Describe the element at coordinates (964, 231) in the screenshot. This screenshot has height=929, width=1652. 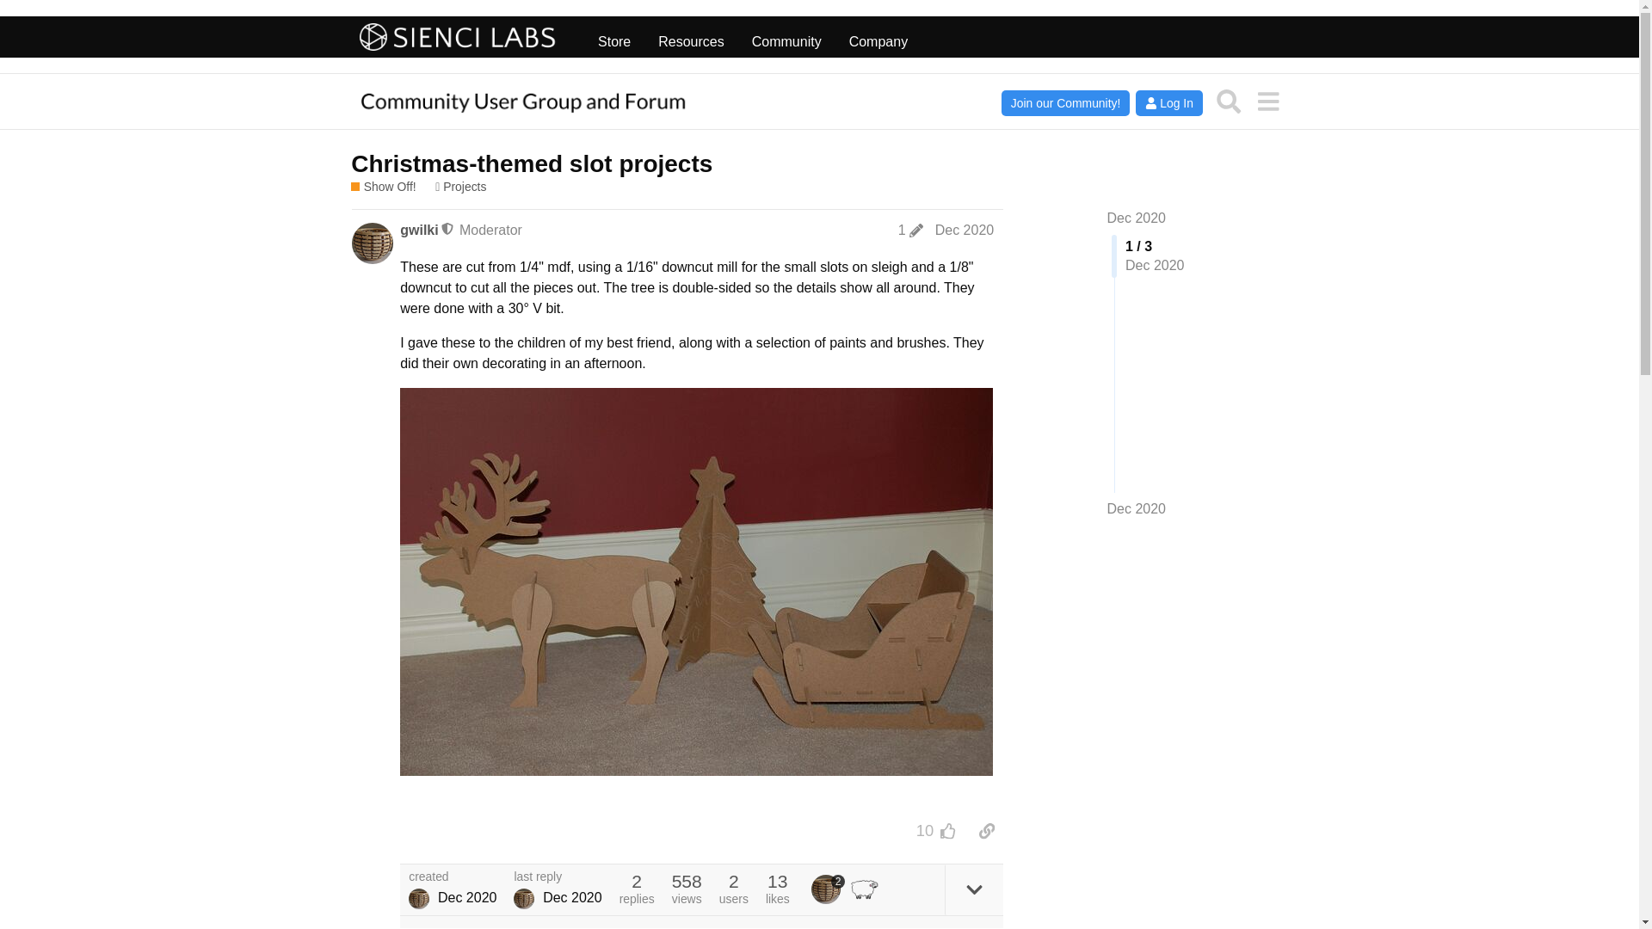
I see `Post date` at that location.